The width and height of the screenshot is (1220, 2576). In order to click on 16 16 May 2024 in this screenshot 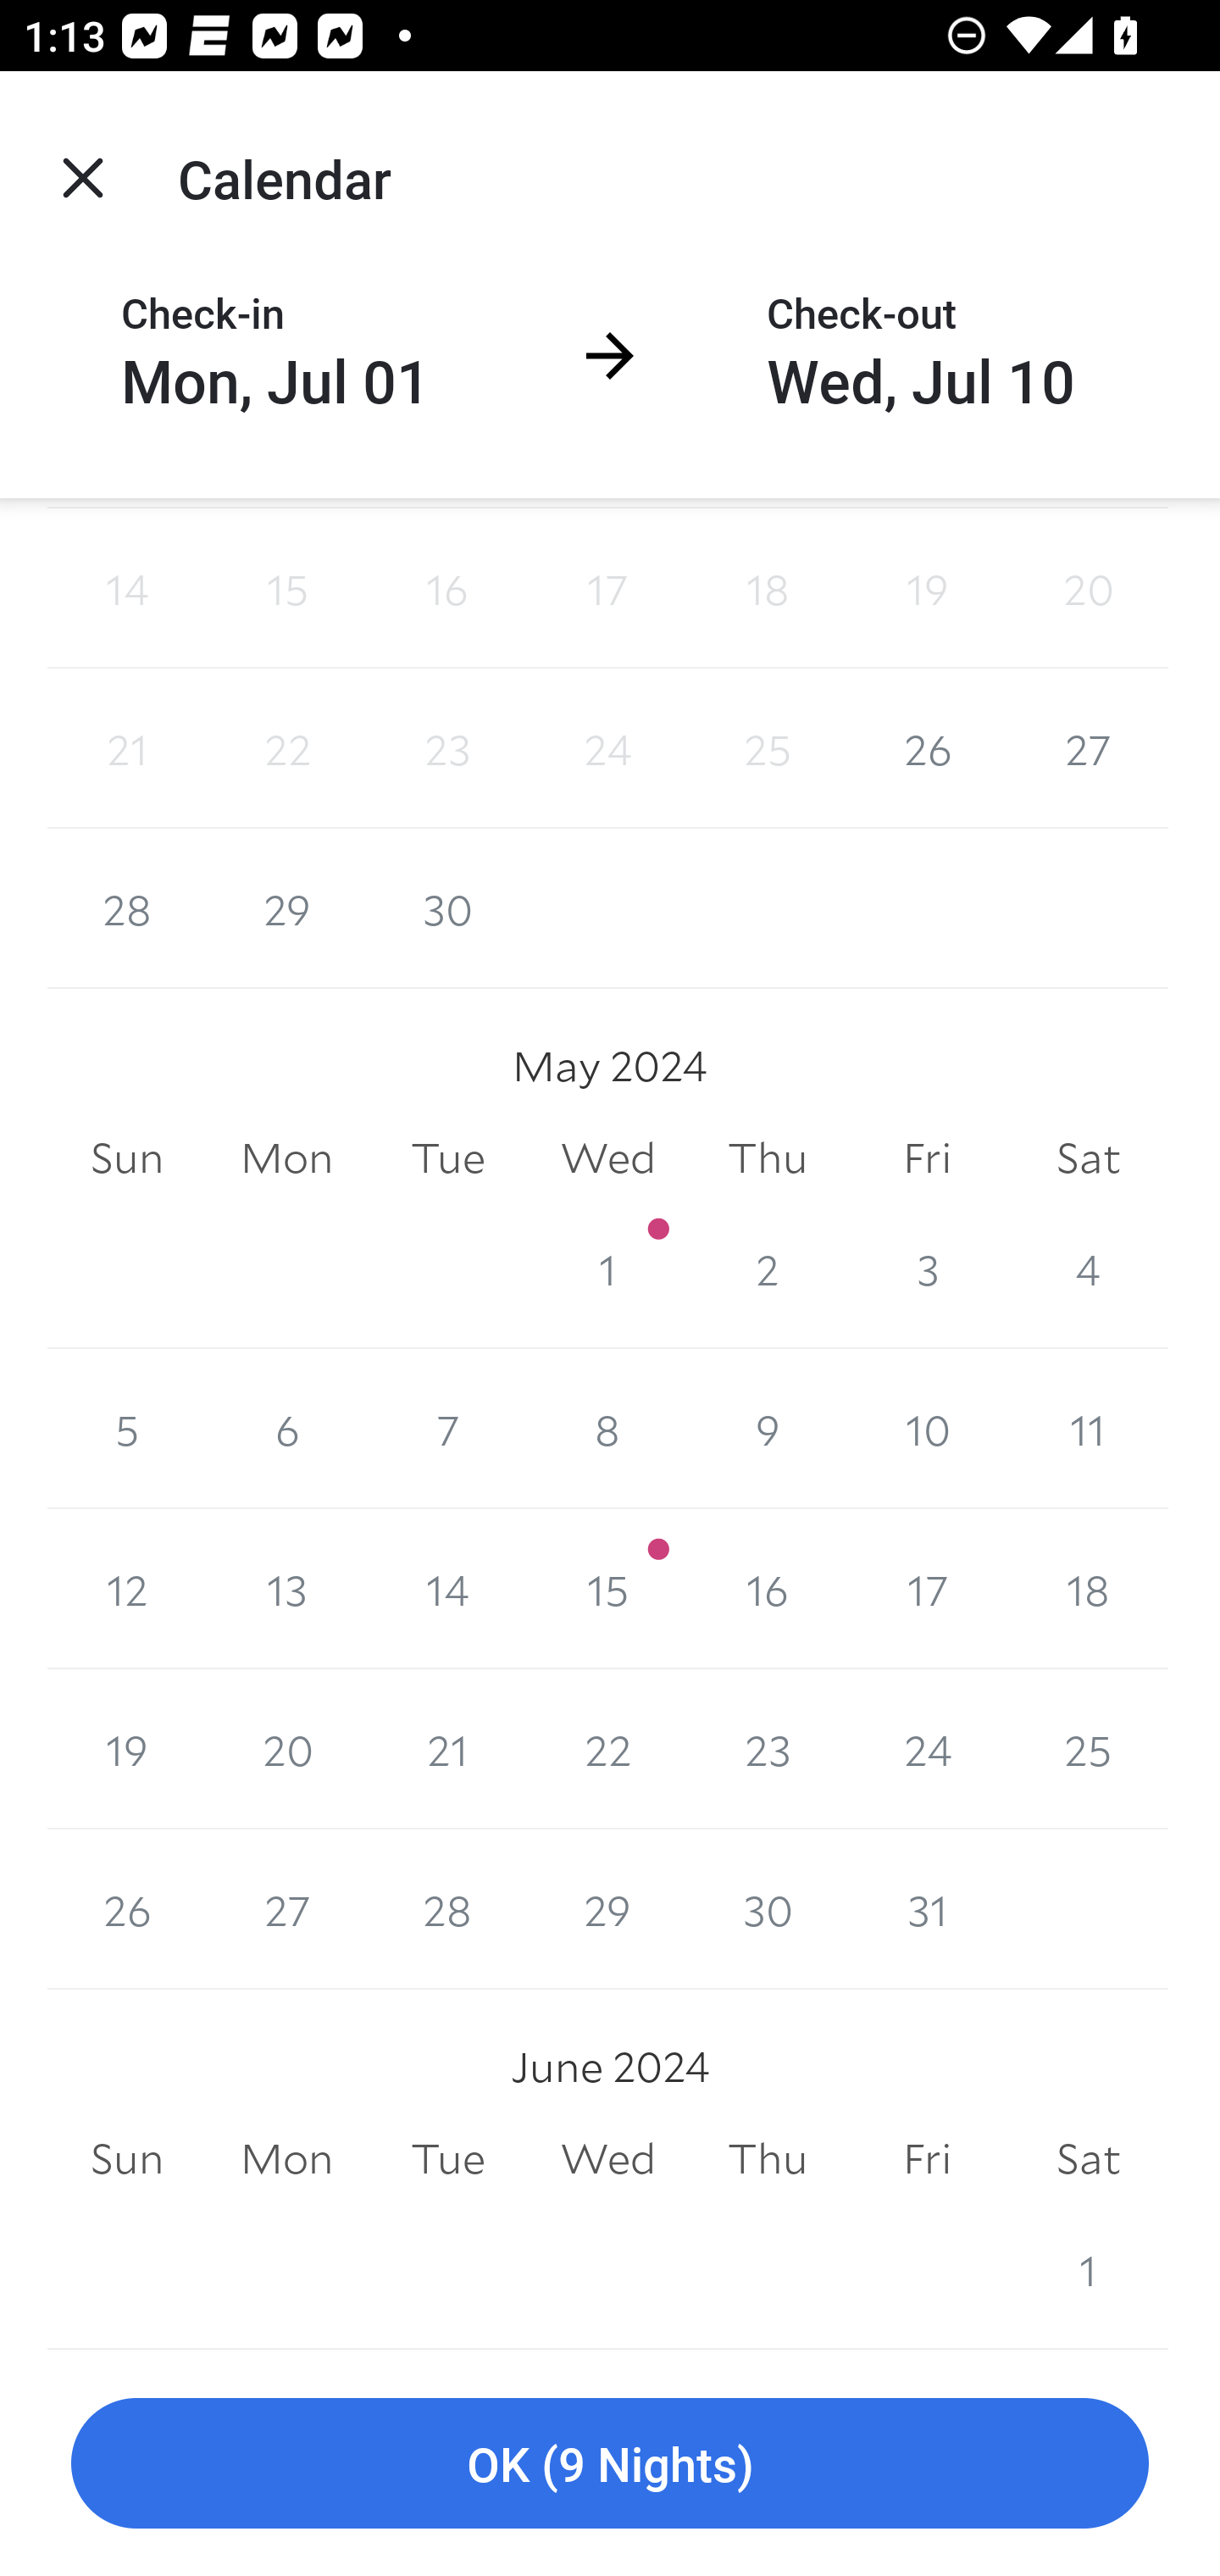, I will do `click(768, 1589)`.